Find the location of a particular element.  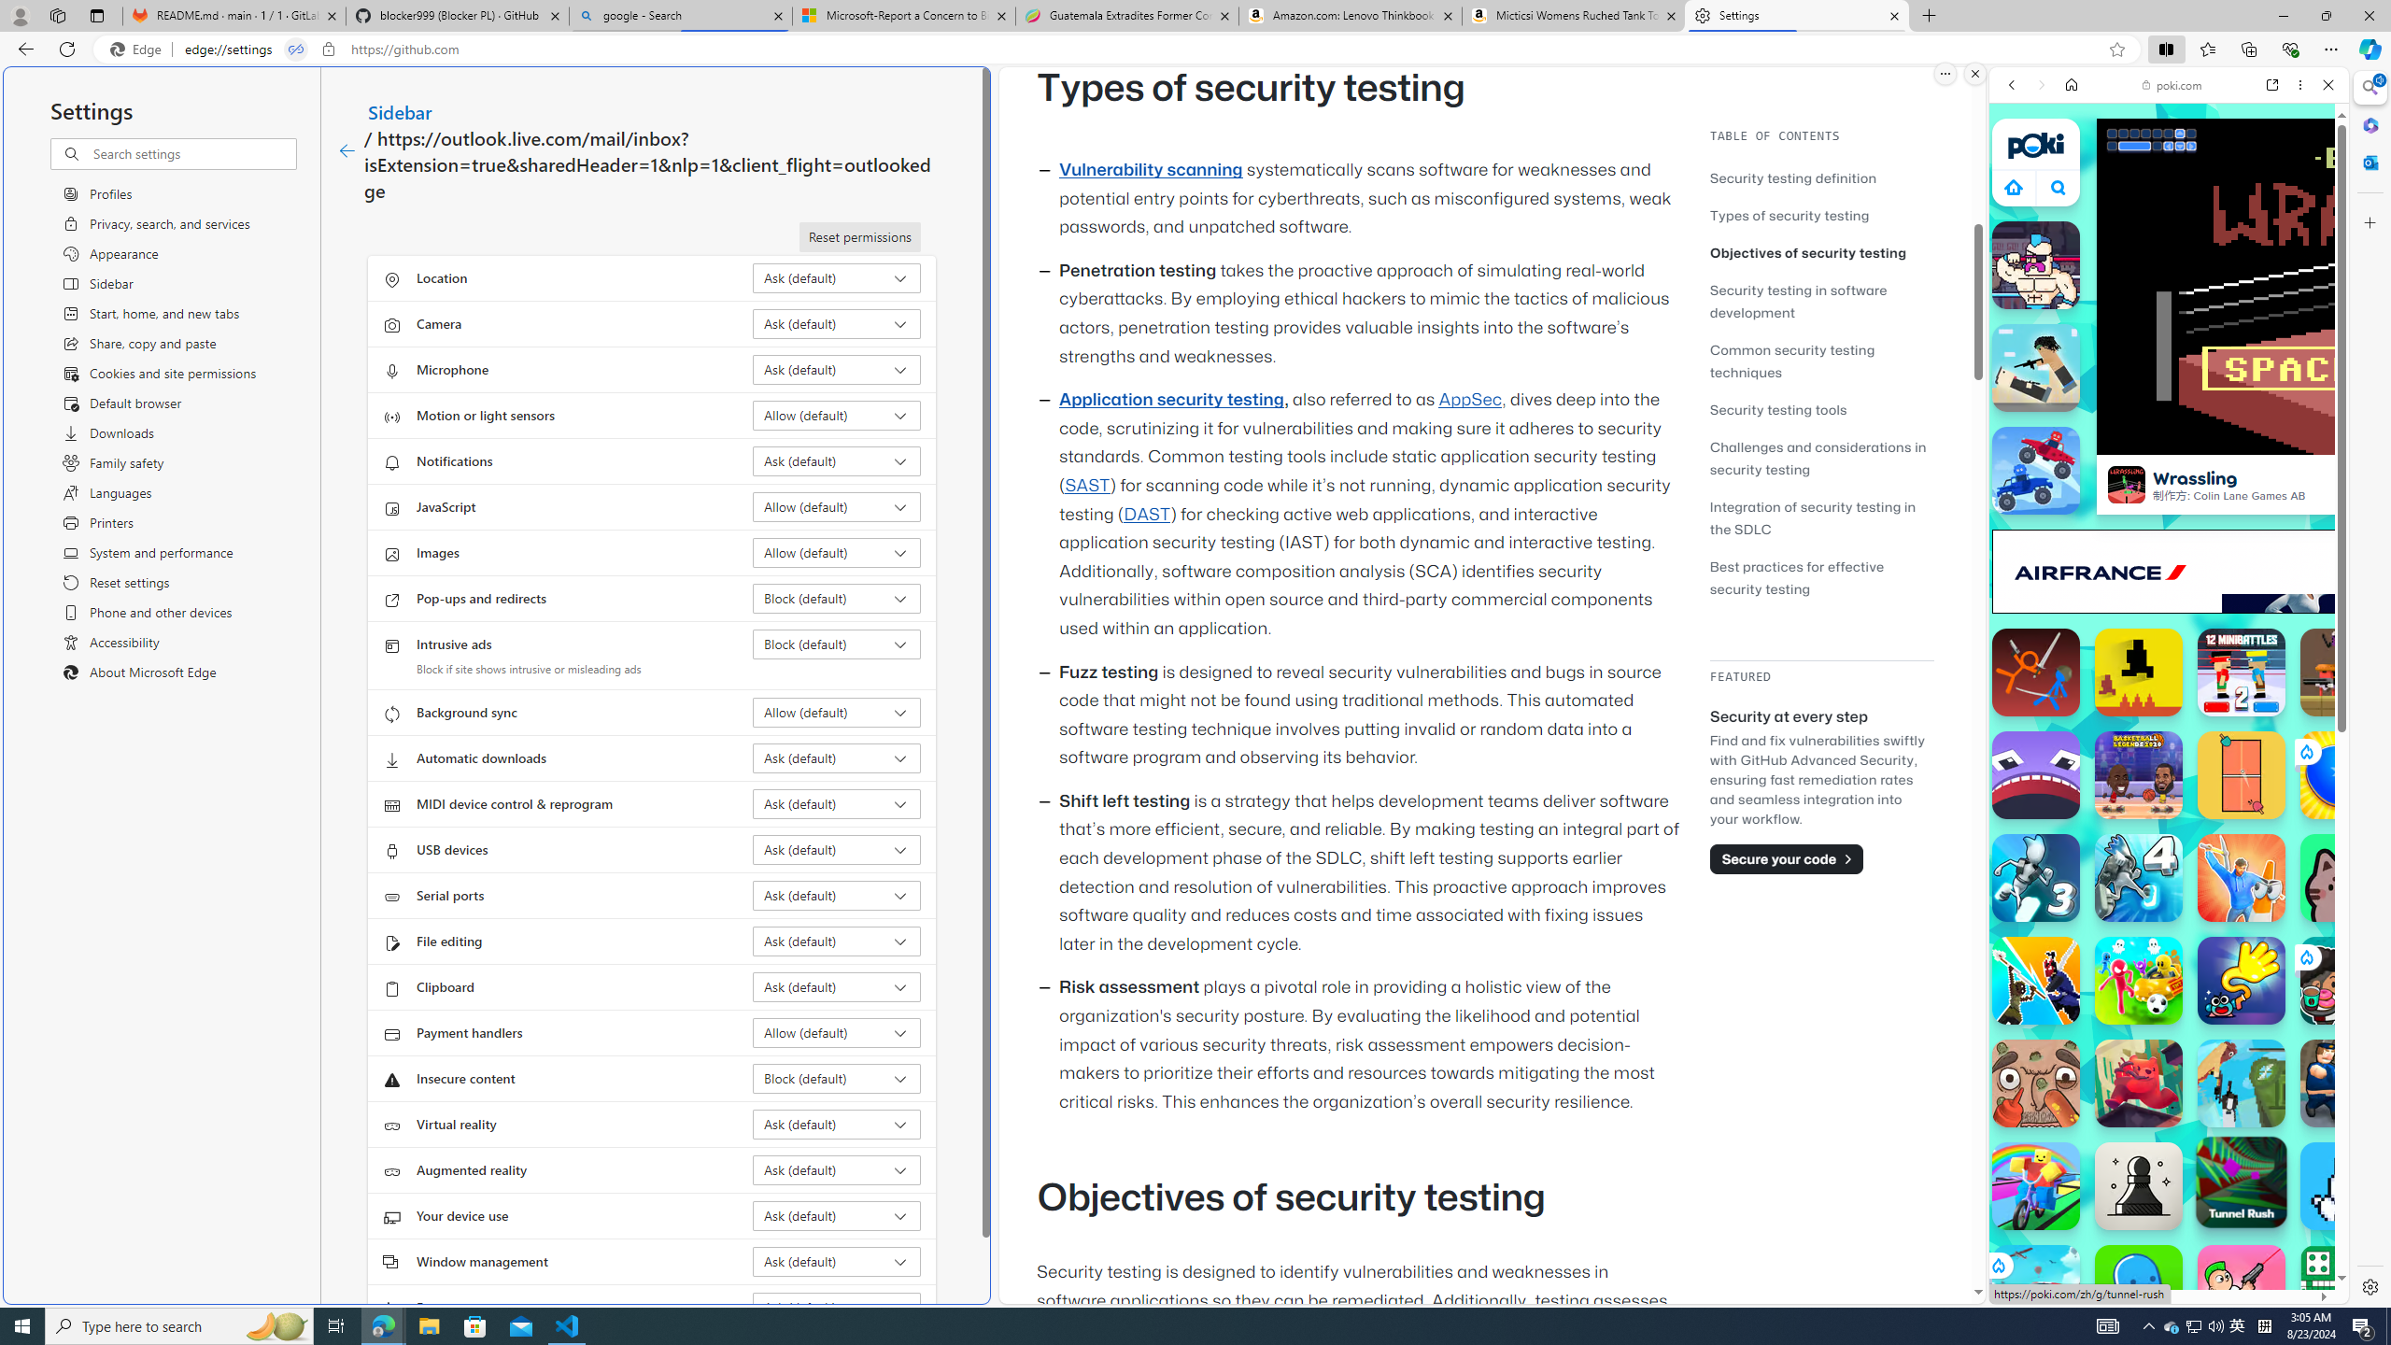

Vulnerability scanning is located at coordinates (1151, 170).